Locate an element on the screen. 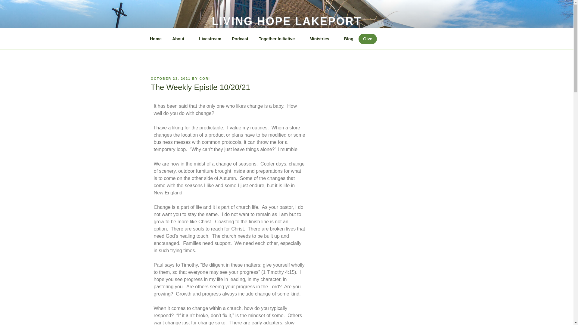 Image resolution: width=578 pixels, height=325 pixels. Give is located at coordinates (367, 39).